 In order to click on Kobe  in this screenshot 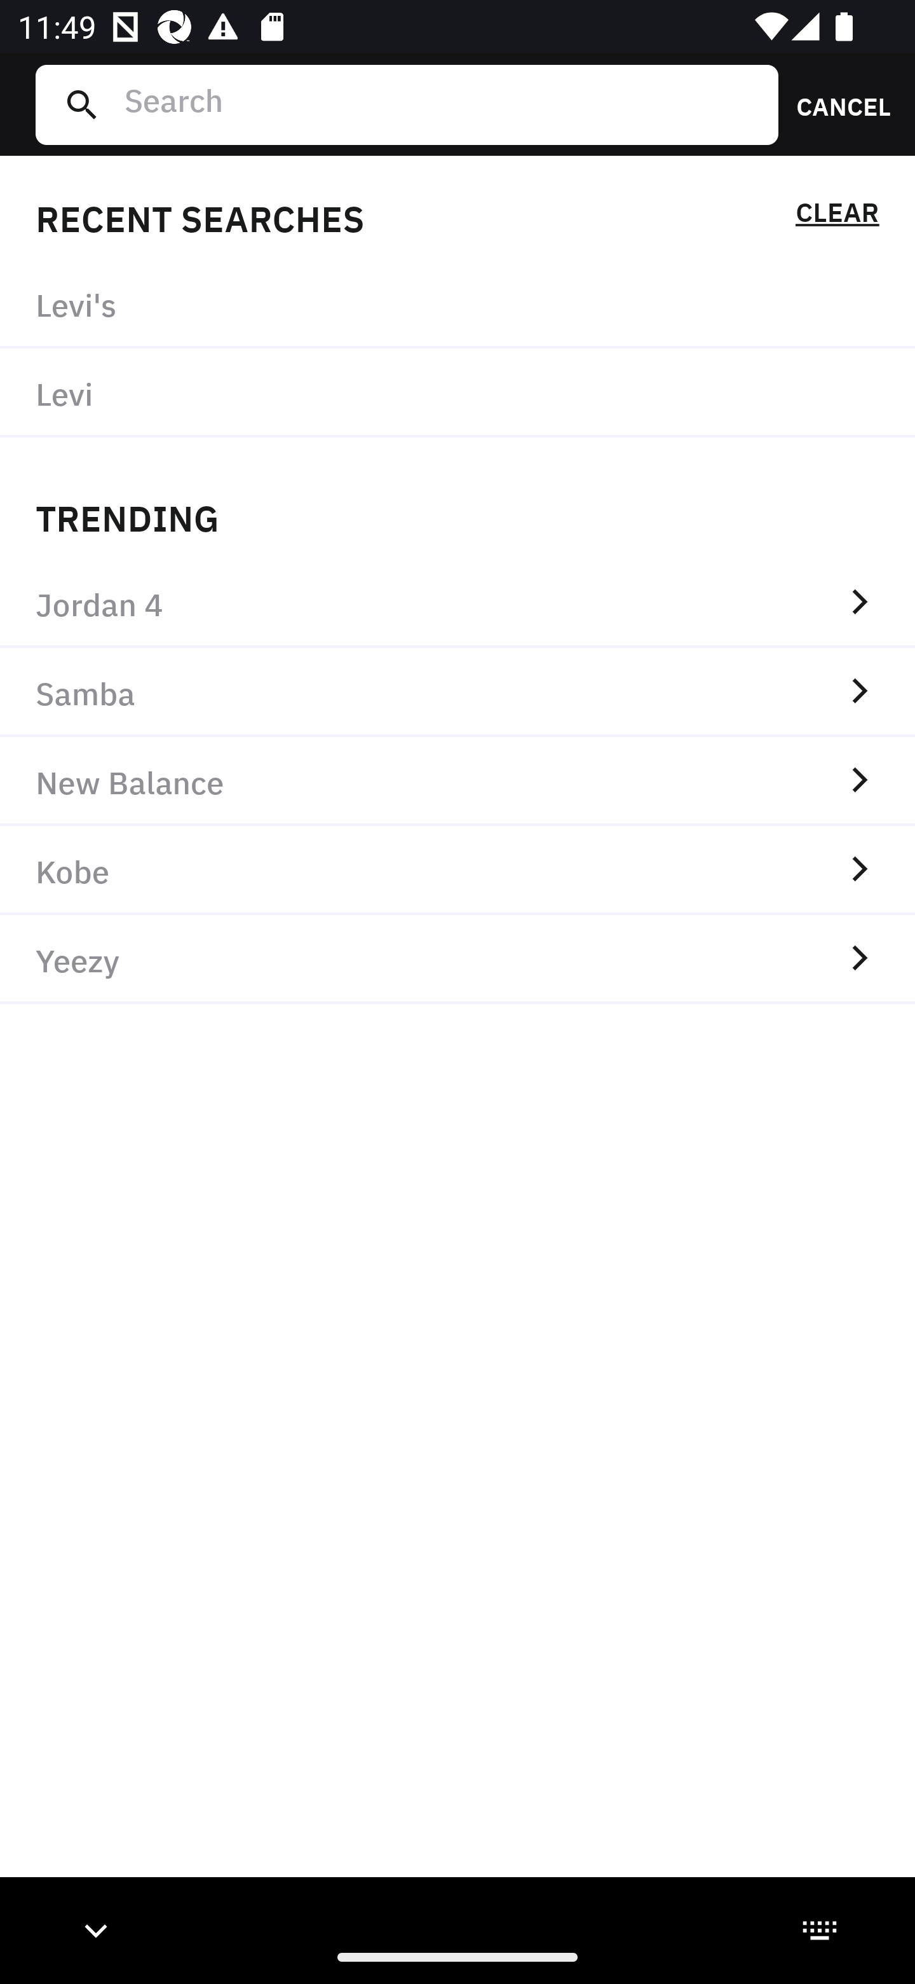, I will do `click(457, 870)`.